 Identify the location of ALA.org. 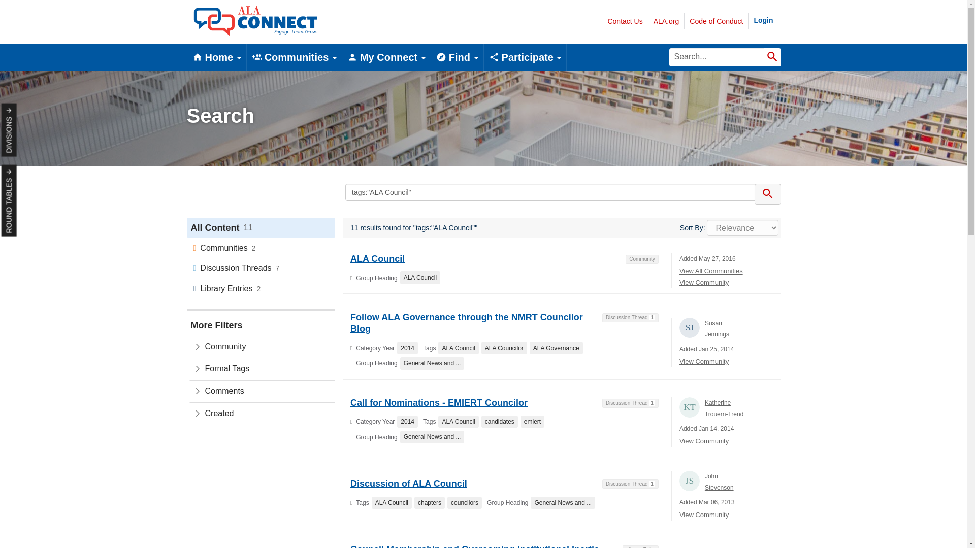
(666, 21).